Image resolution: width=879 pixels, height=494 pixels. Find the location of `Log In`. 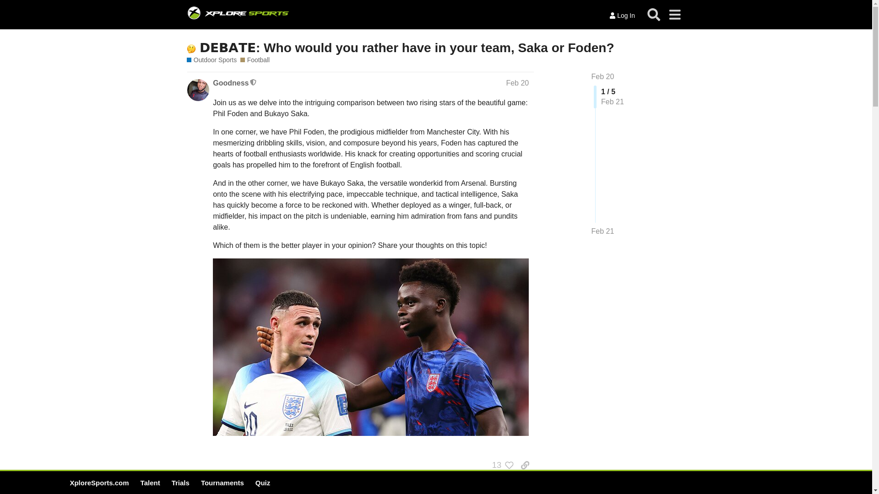

Log In is located at coordinates (622, 16).